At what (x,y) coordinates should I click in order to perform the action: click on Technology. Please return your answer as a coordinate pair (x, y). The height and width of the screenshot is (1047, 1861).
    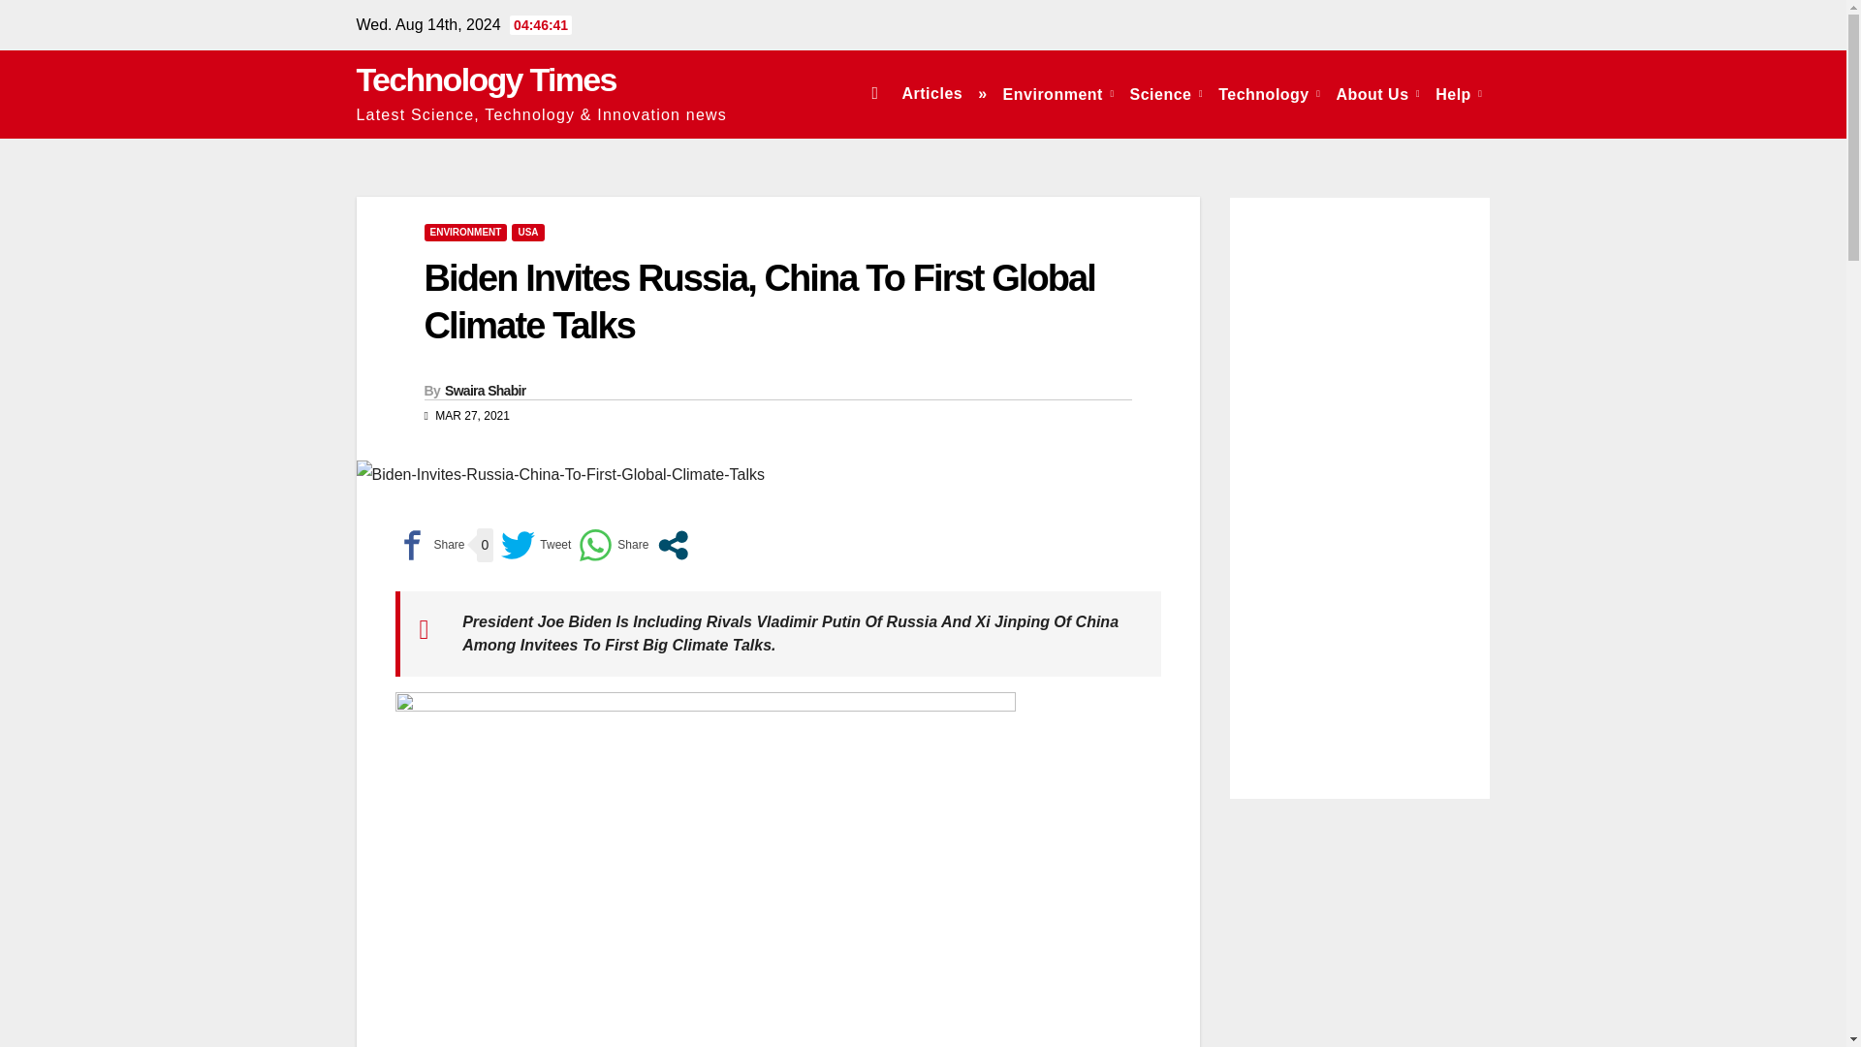
    Looking at the image, I should click on (1270, 93).